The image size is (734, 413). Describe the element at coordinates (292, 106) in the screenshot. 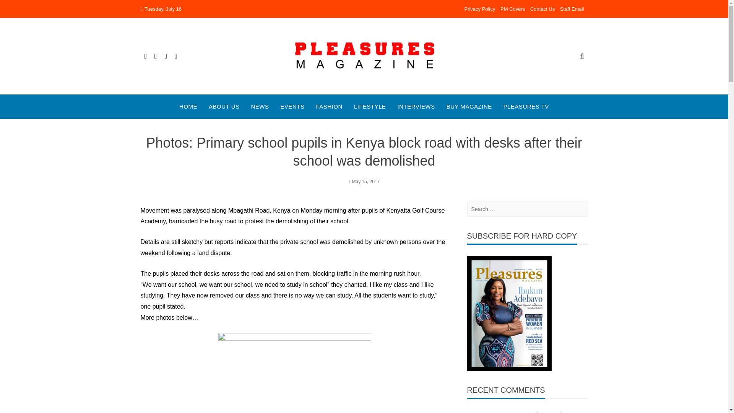

I see `EVENTS` at that location.